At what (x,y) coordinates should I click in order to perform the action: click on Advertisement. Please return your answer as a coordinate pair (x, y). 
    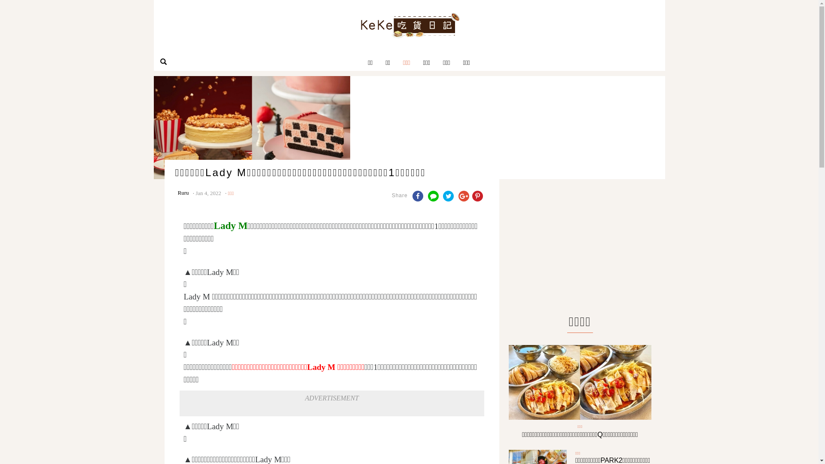
    Looking at the image, I should click on (580, 246).